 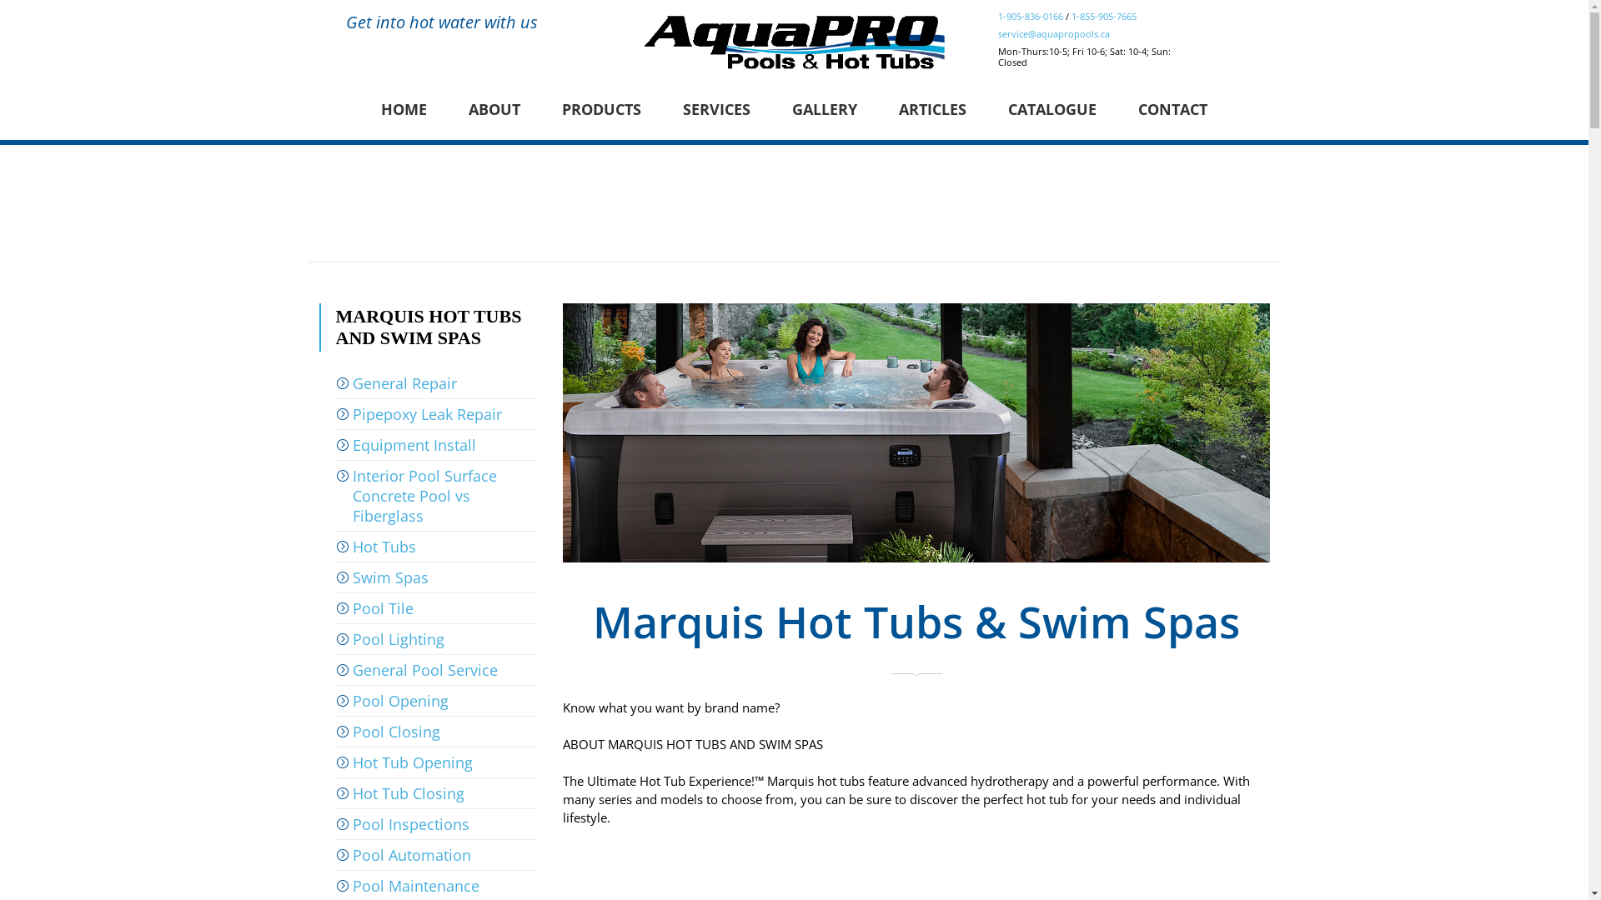 What do you see at coordinates (825, 109) in the screenshot?
I see `GALLERY` at bounding box center [825, 109].